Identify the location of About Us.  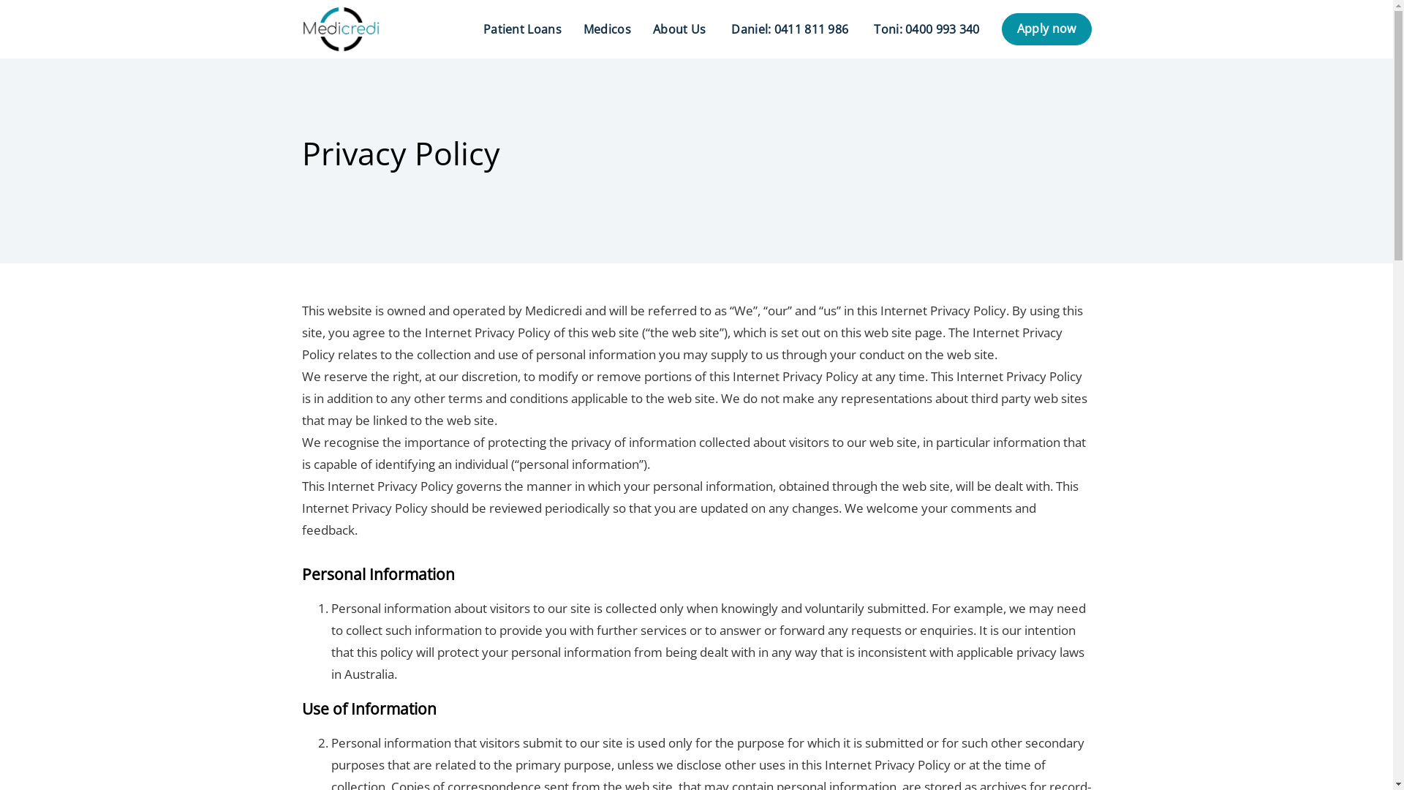
(679, 29).